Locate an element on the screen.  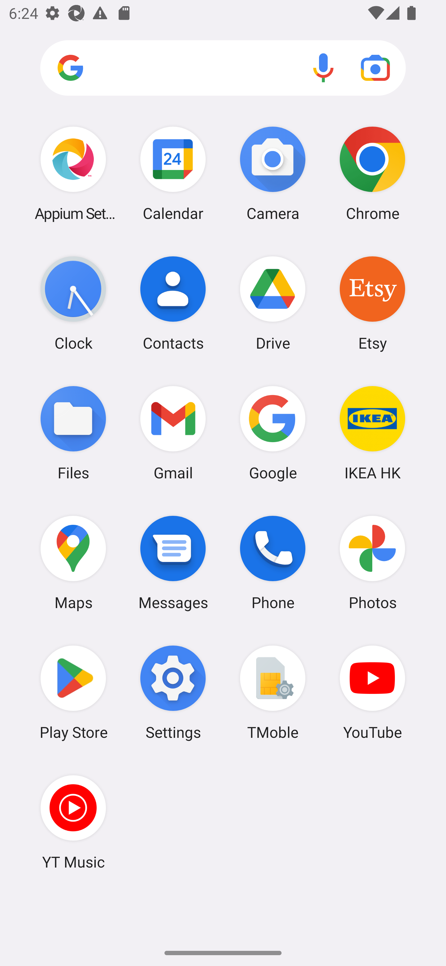
Phone is located at coordinates (273, 563).